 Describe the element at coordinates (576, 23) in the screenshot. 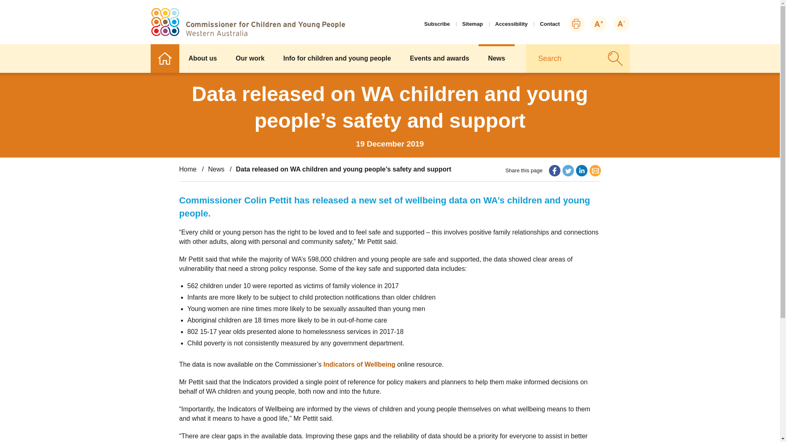

I see `Print this page` at that location.